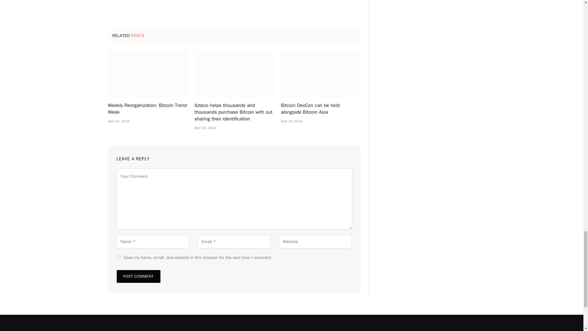  I want to click on Weekly Reorganization: Bitcoin Trend Week, so click(148, 74).